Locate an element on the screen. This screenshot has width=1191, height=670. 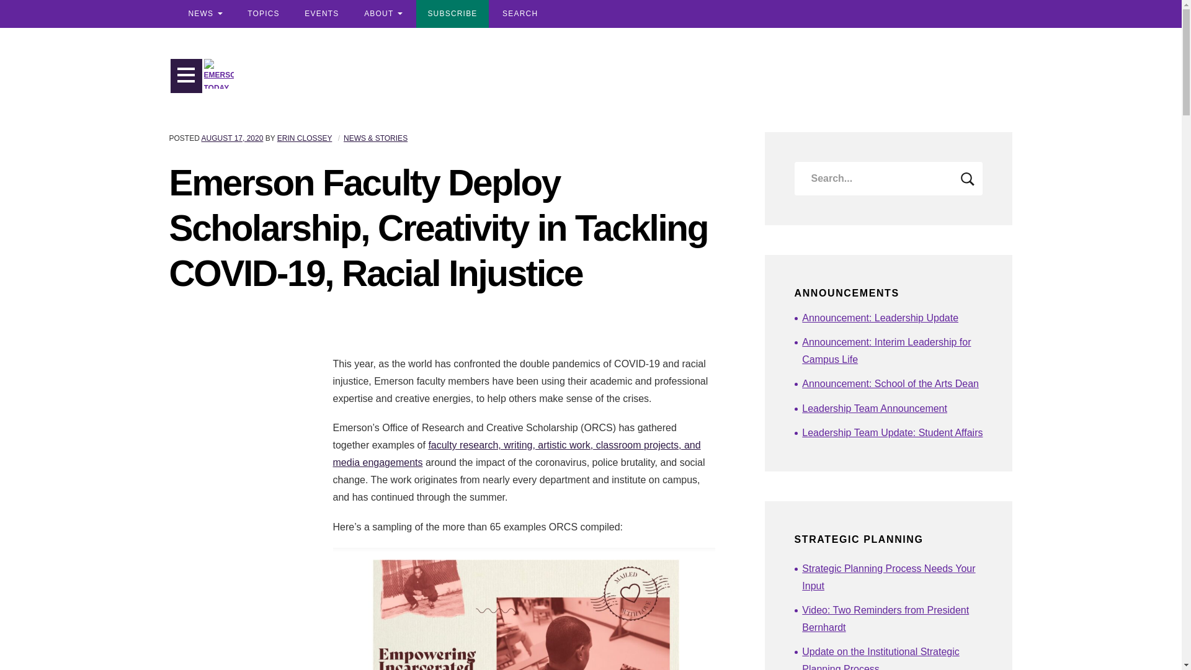
SUBSCRIBE is located at coordinates (452, 14).